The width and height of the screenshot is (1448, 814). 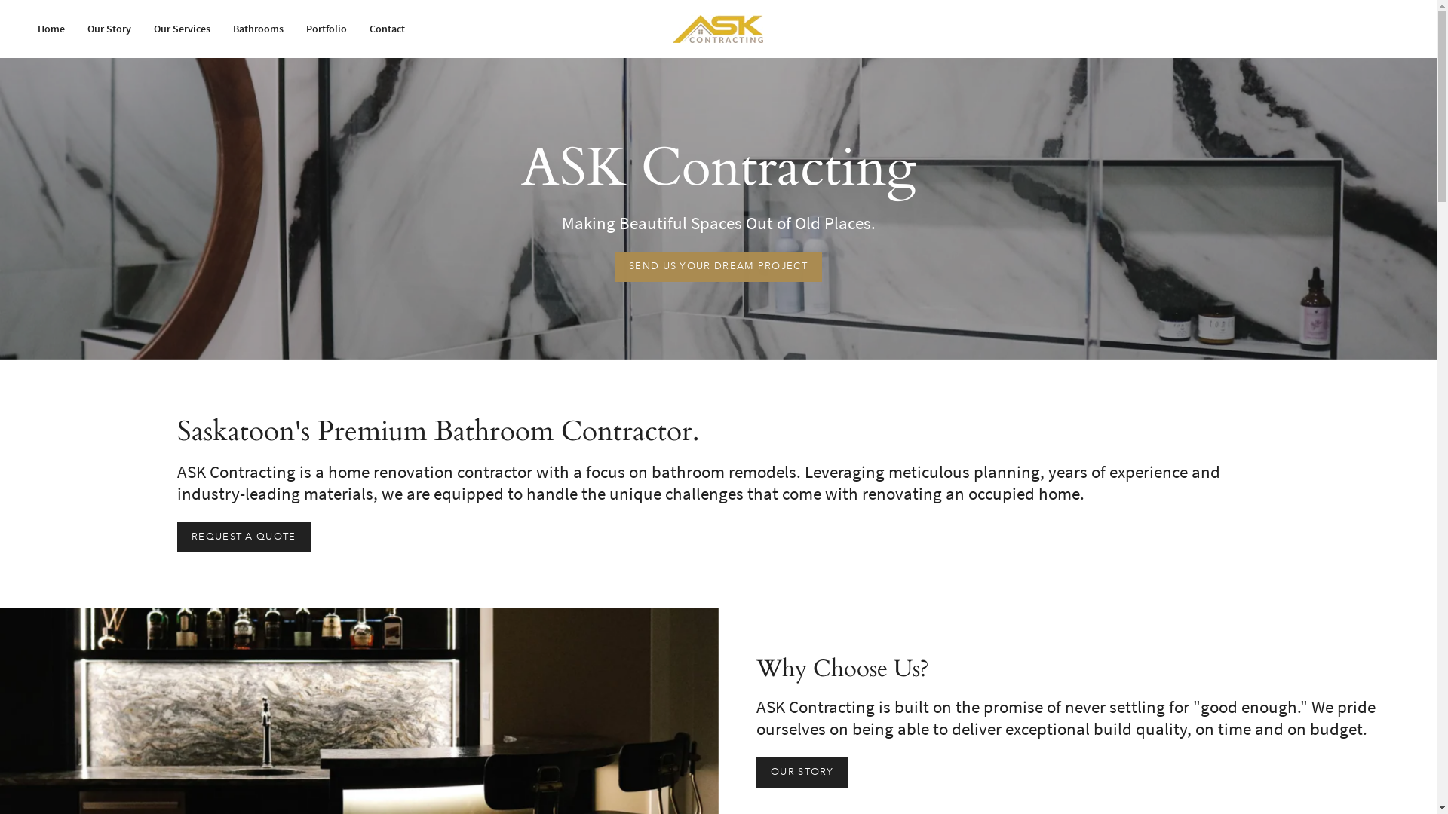 What do you see at coordinates (388, 29) in the screenshot?
I see `Contact` at bounding box center [388, 29].